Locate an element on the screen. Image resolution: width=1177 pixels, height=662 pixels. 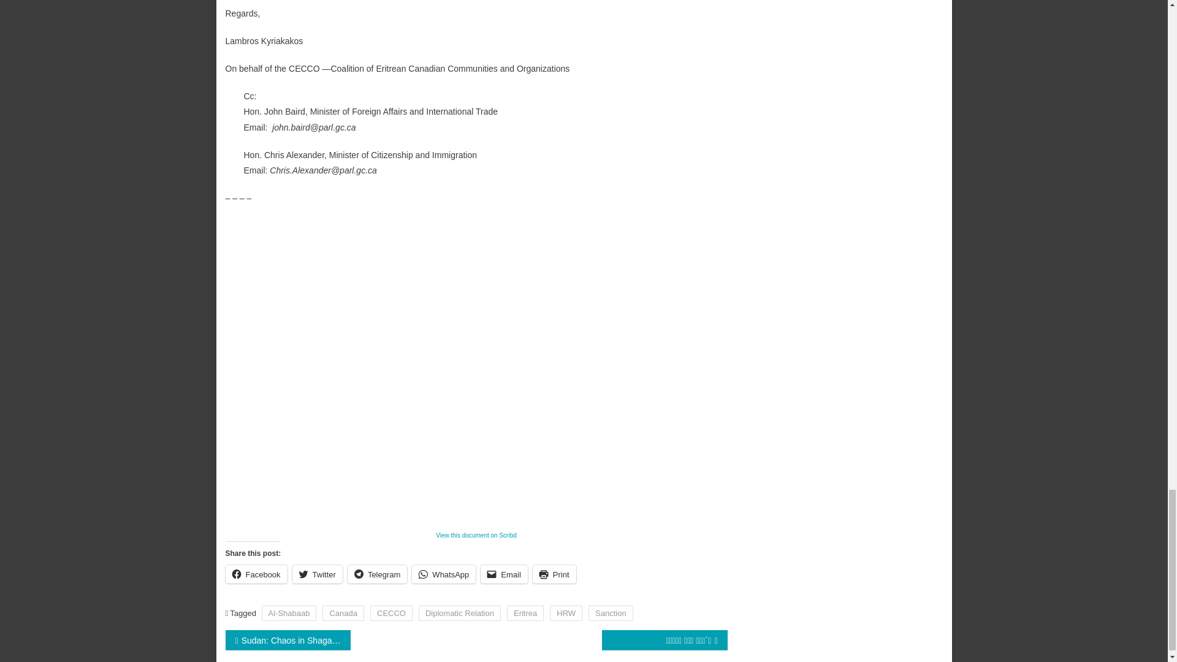
View this document on Scribd is located at coordinates (476, 536).